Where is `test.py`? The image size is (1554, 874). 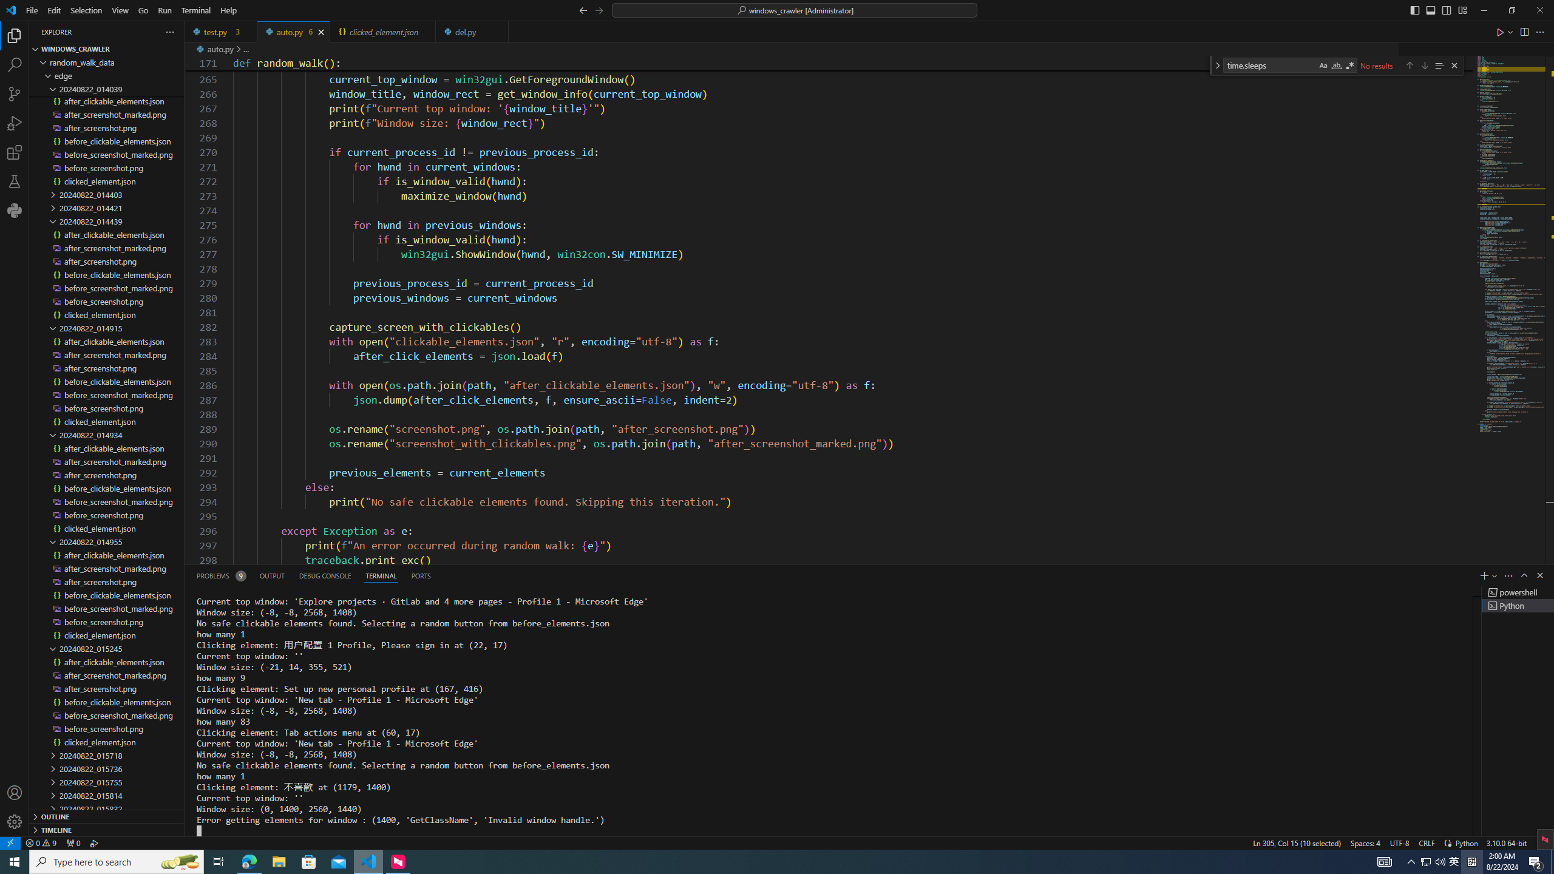
test.py is located at coordinates (221, 32).